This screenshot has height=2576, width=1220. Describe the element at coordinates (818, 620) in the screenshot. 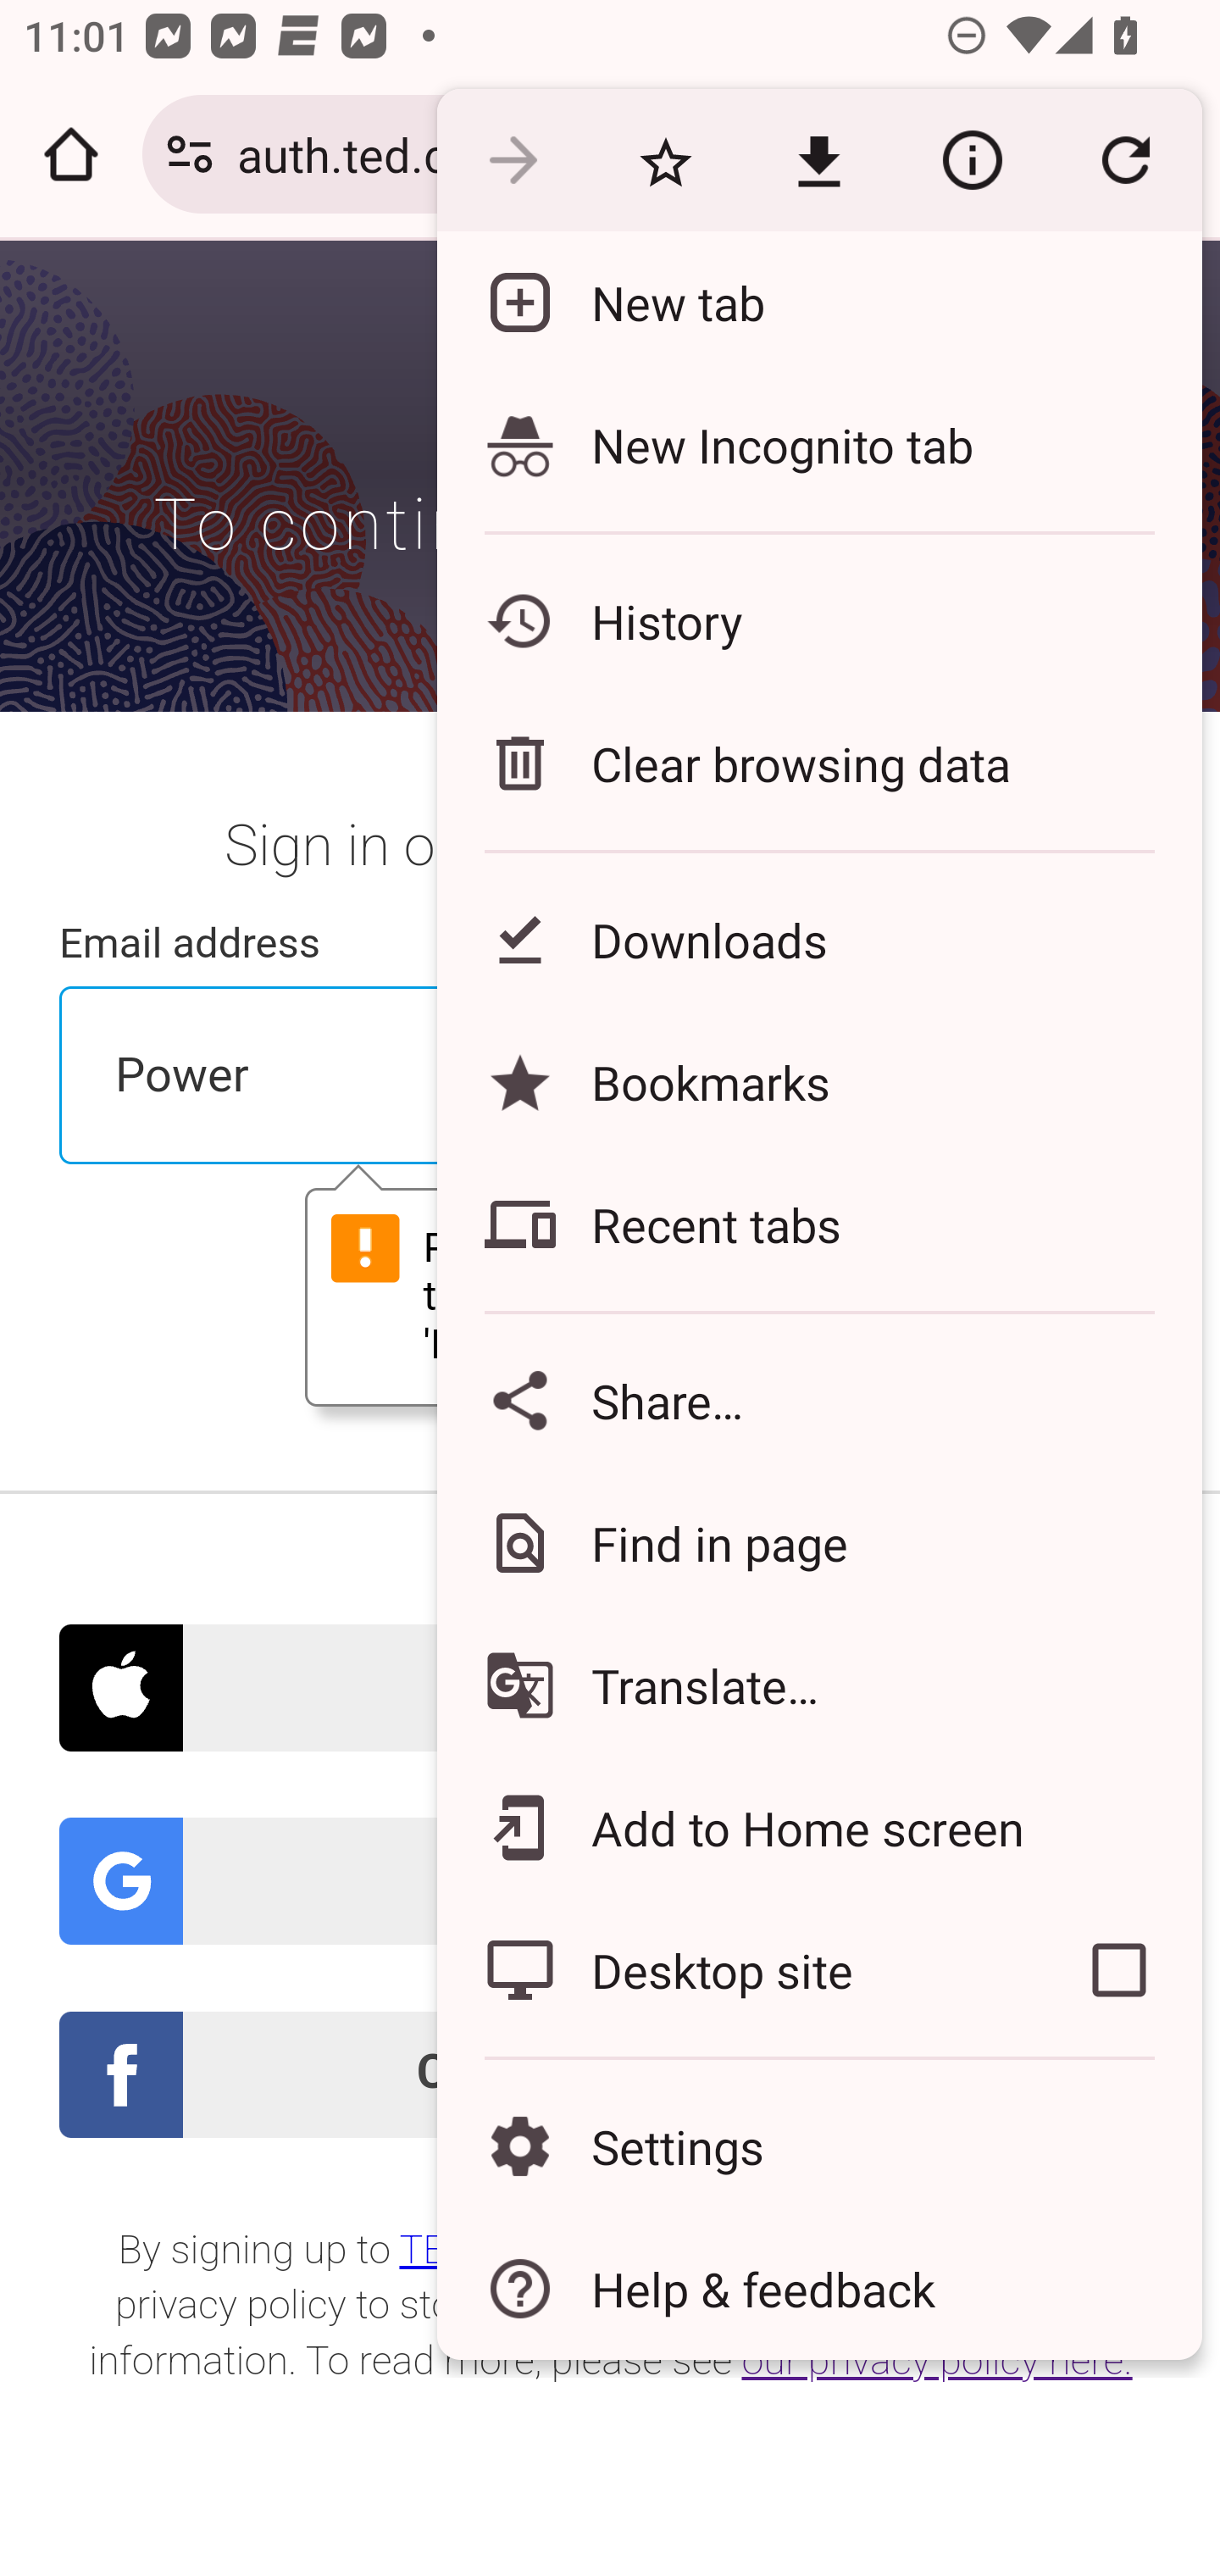

I see `History` at that location.